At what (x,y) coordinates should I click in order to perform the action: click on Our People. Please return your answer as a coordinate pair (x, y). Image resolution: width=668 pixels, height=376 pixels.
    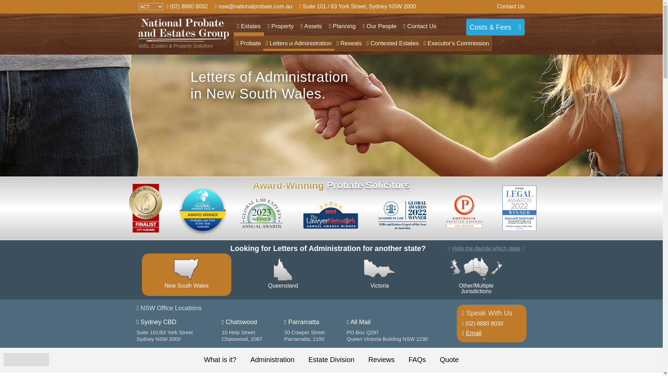
    Looking at the image, I should click on (379, 26).